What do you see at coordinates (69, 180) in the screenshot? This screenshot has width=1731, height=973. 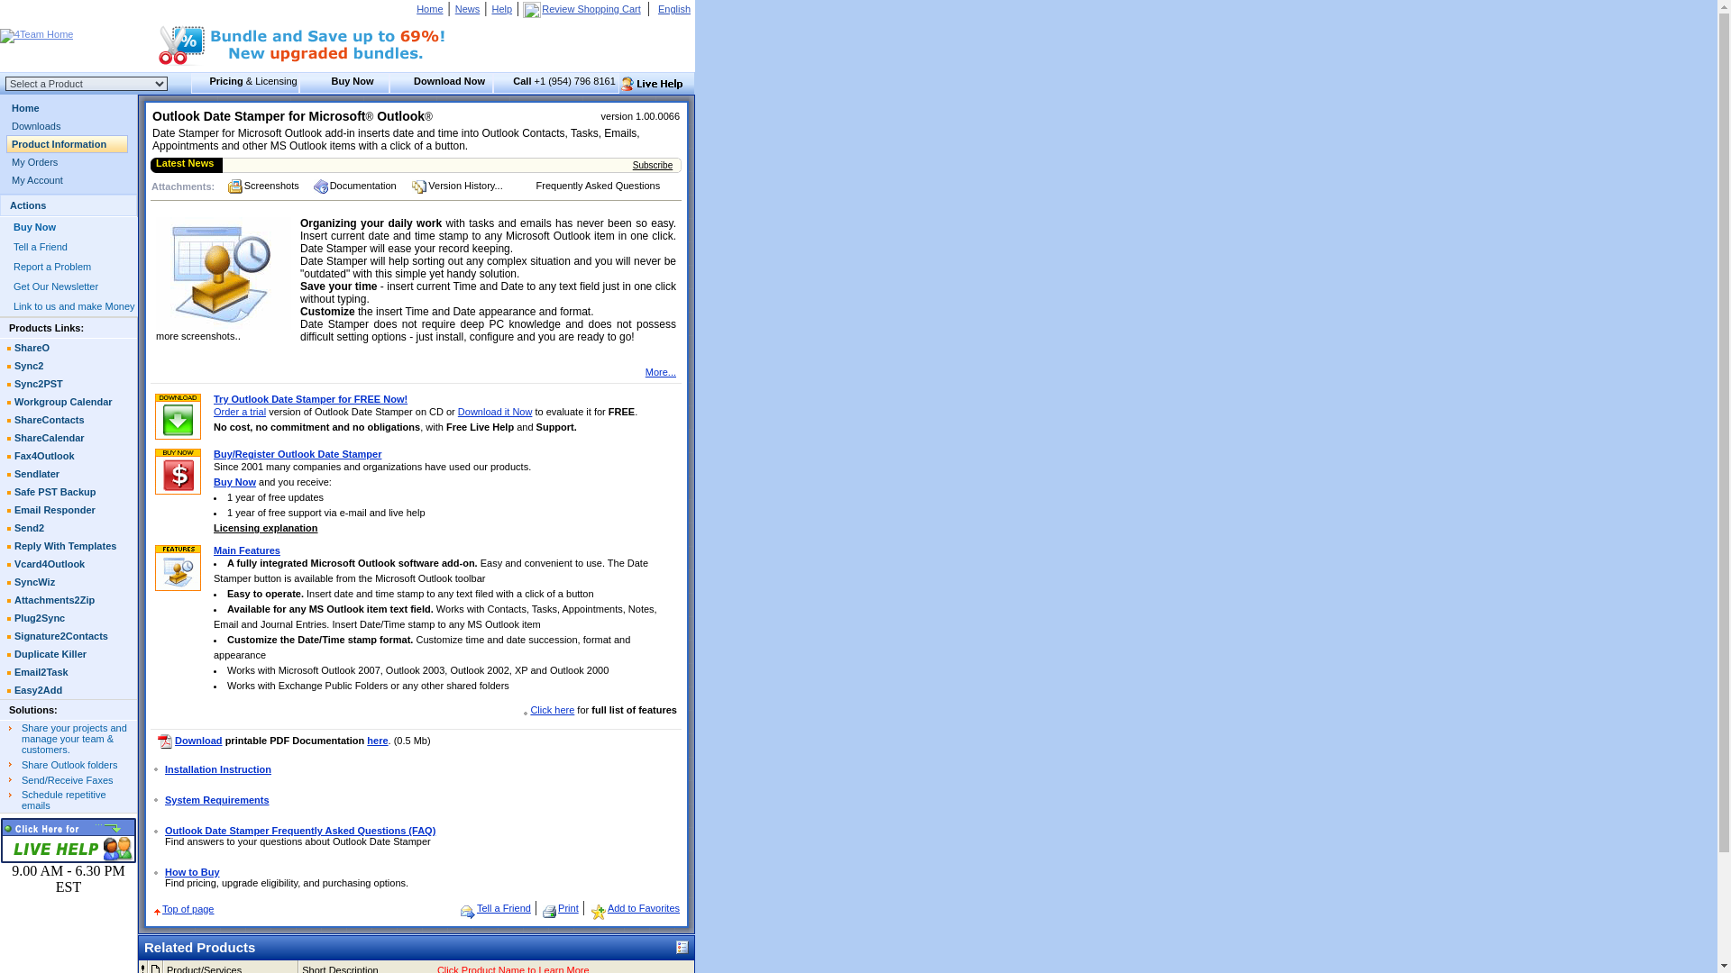 I see `My Account` at bounding box center [69, 180].